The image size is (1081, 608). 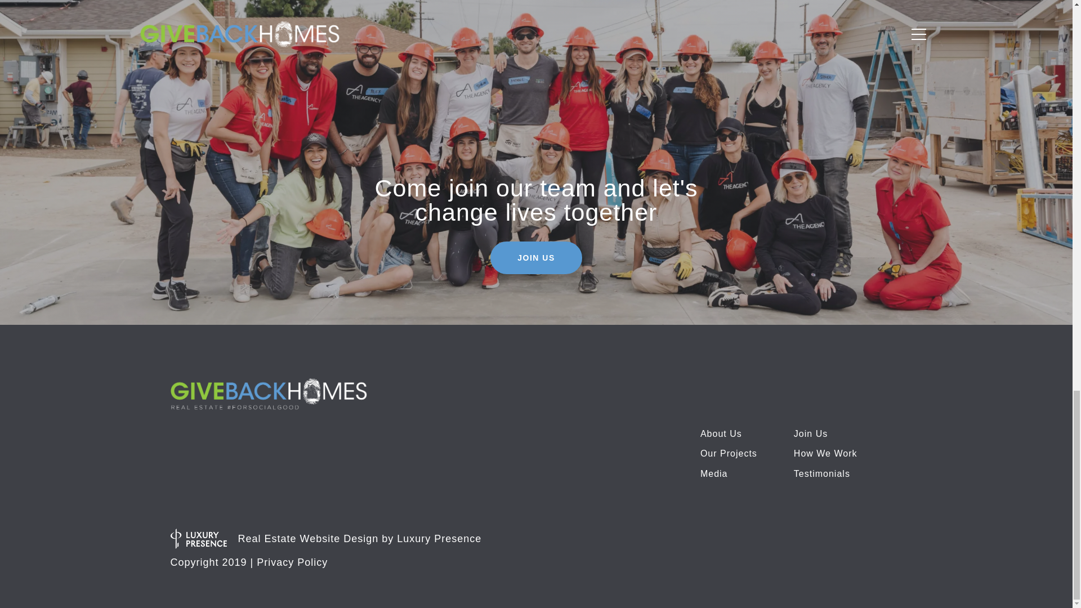 I want to click on JOIN US, so click(x=536, y=258).